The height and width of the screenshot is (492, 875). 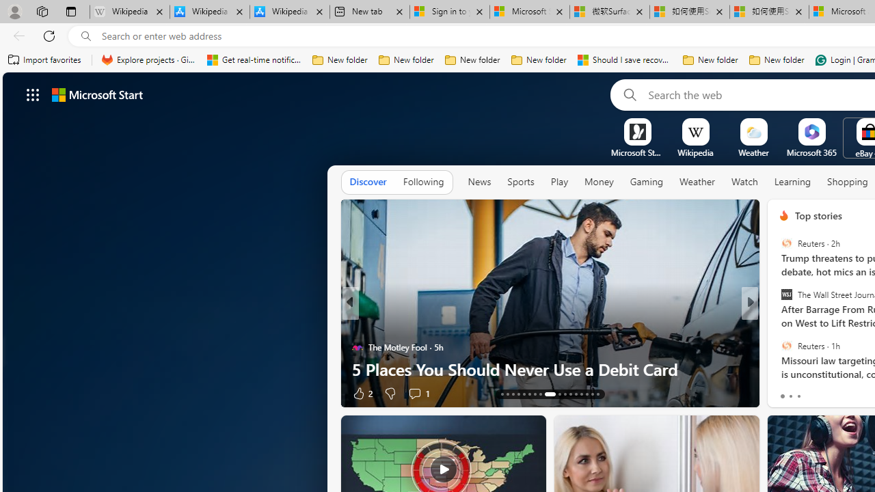 What do you see at coordinates (33, 94) in the screenshot?
I see `App launcher` at bounding box center [33, 94].